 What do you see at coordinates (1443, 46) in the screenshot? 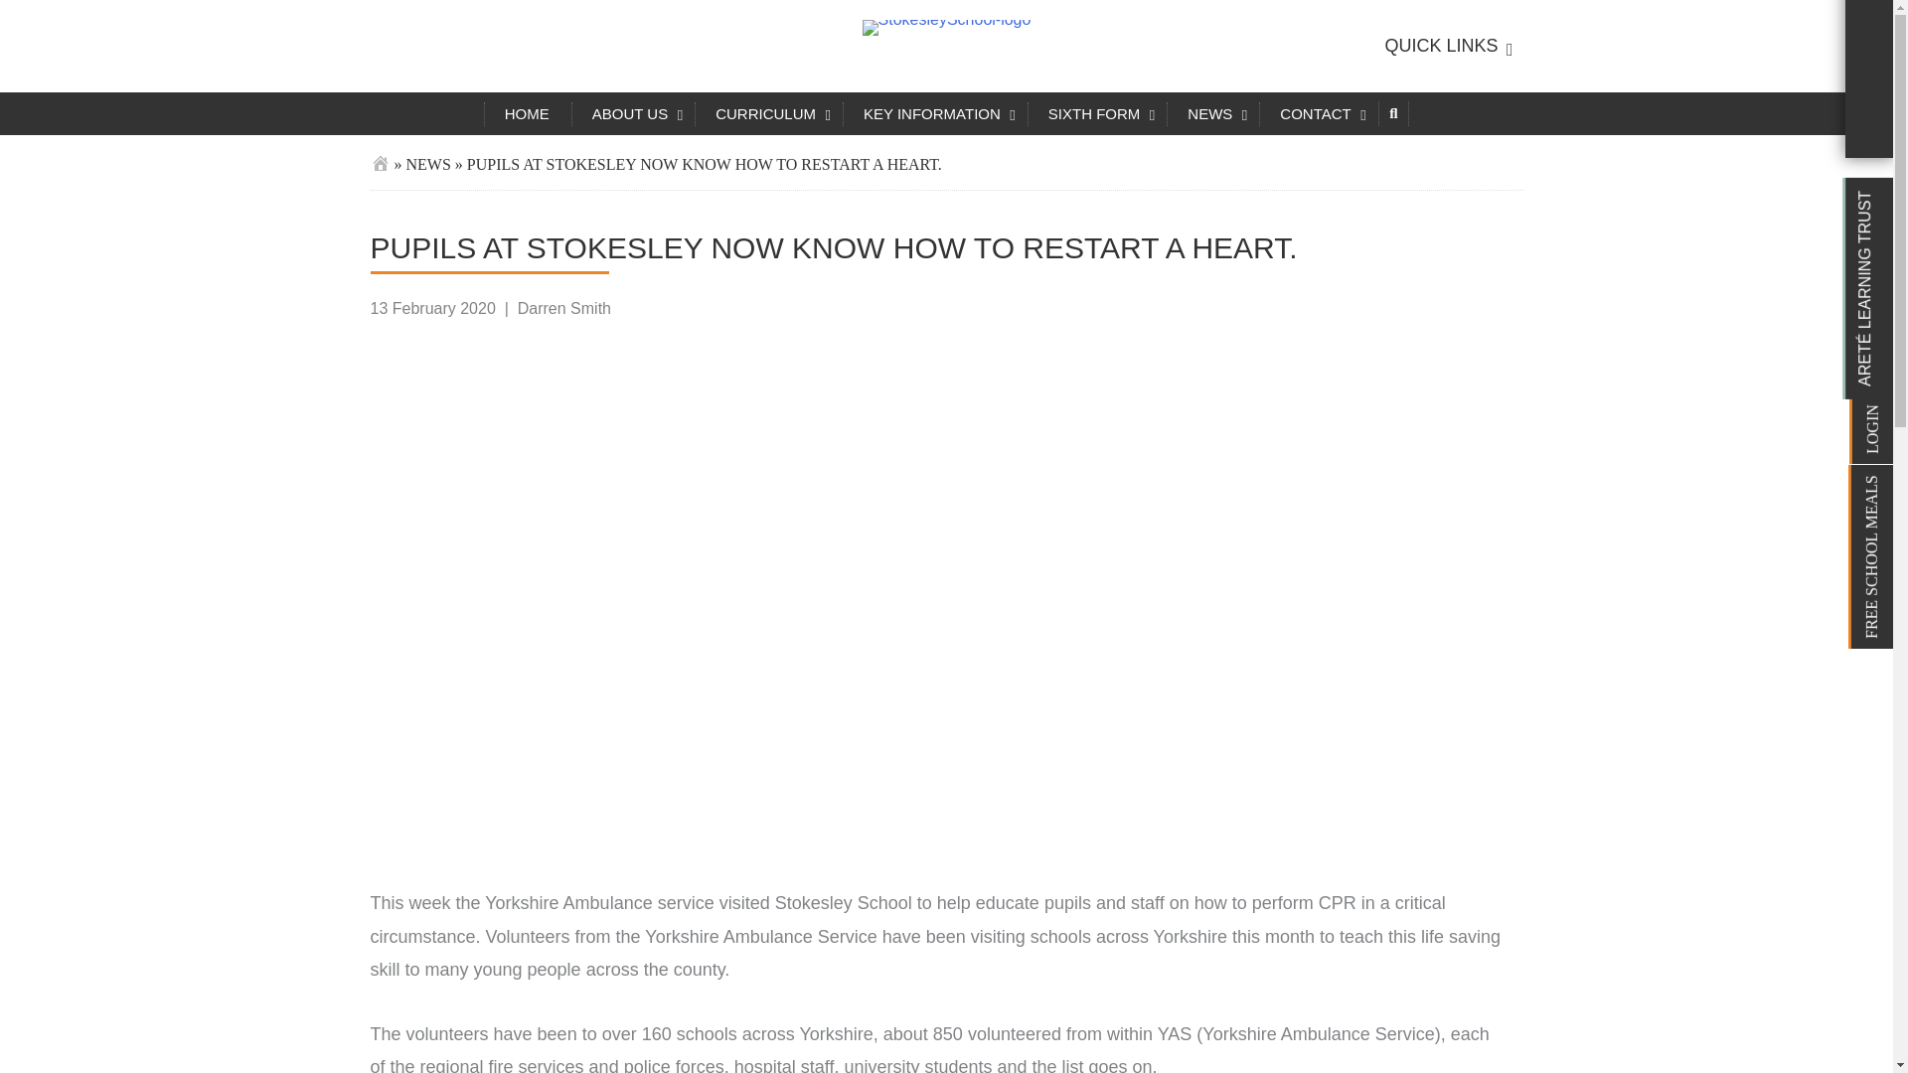
I see `QUICK LINKS` at bounding box center [1443, 46].